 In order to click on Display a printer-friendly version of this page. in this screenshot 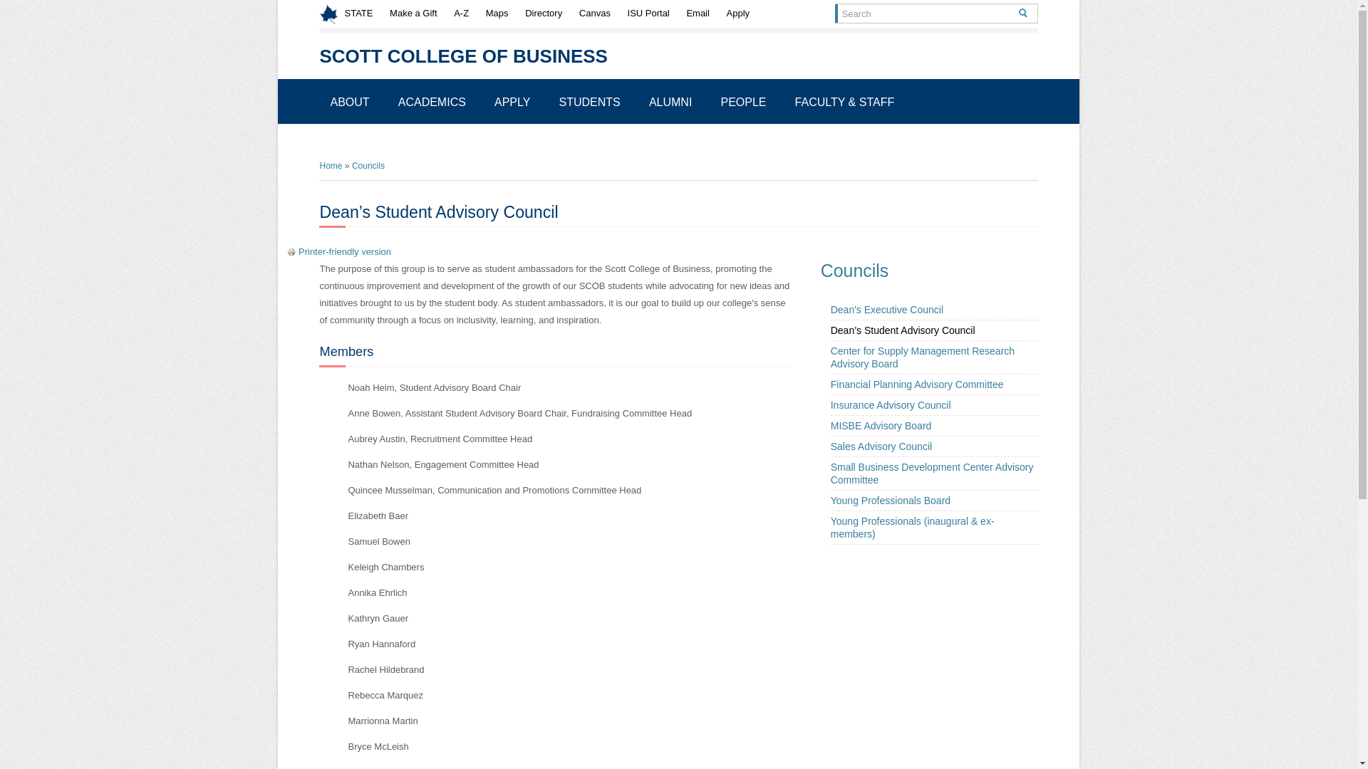, I will do `click(339, 251)`.